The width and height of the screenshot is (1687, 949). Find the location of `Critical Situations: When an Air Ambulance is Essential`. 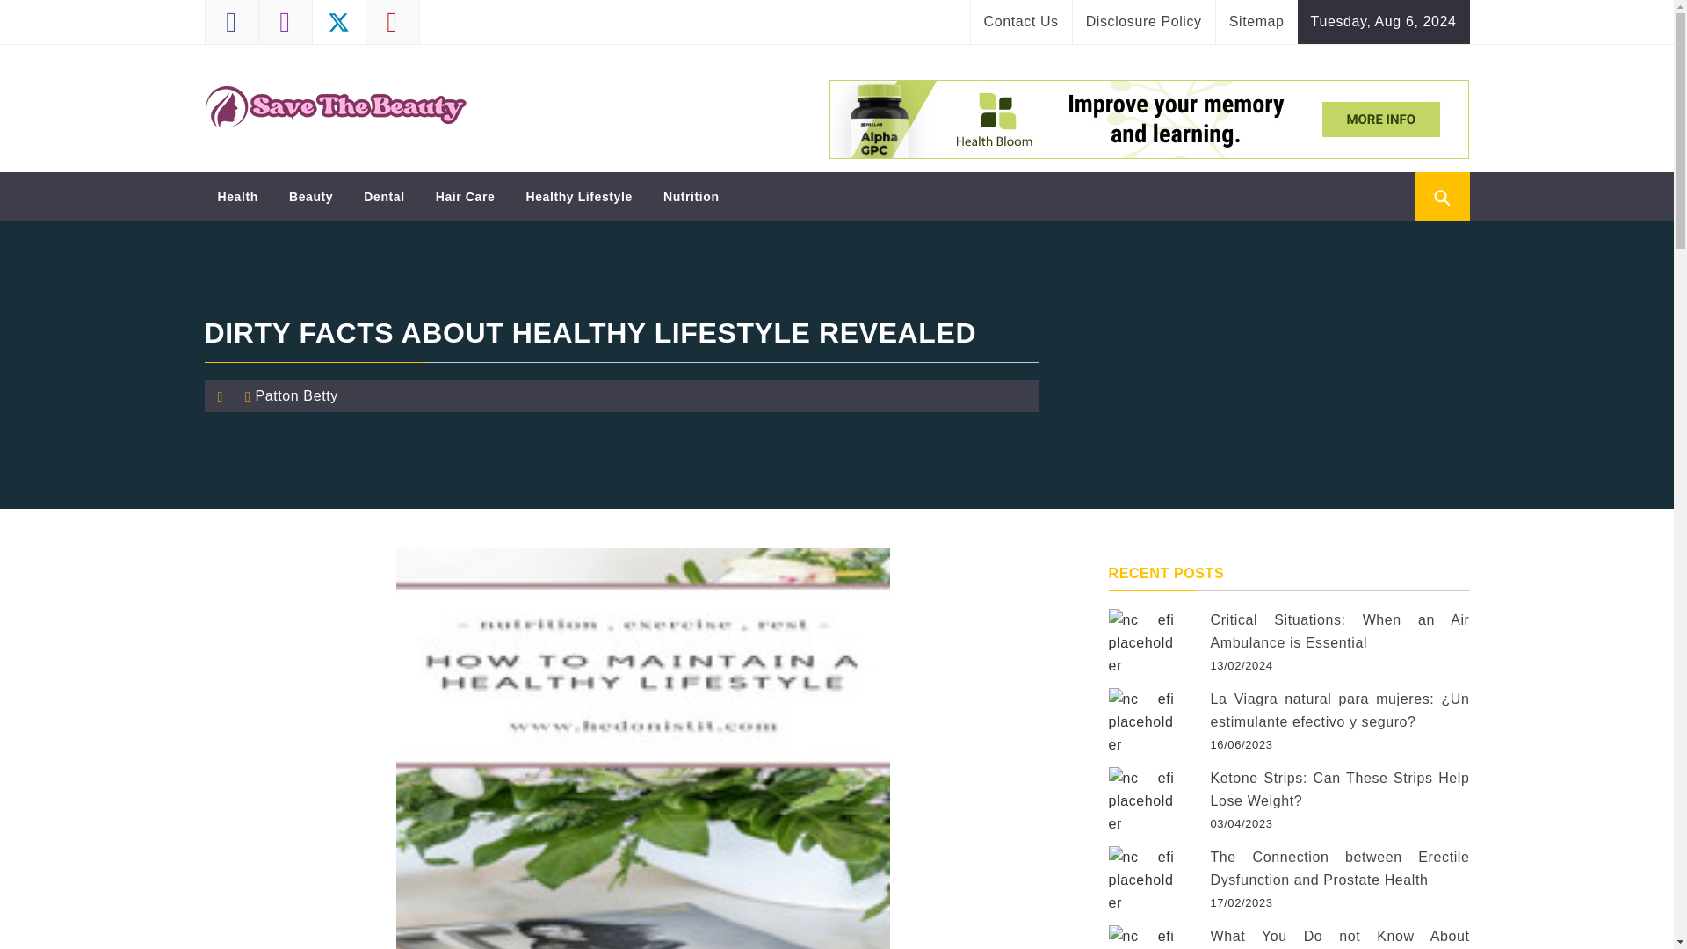

Critical Situations: When an Air Ambulance is Essential is located at coordinates (1140, 641).